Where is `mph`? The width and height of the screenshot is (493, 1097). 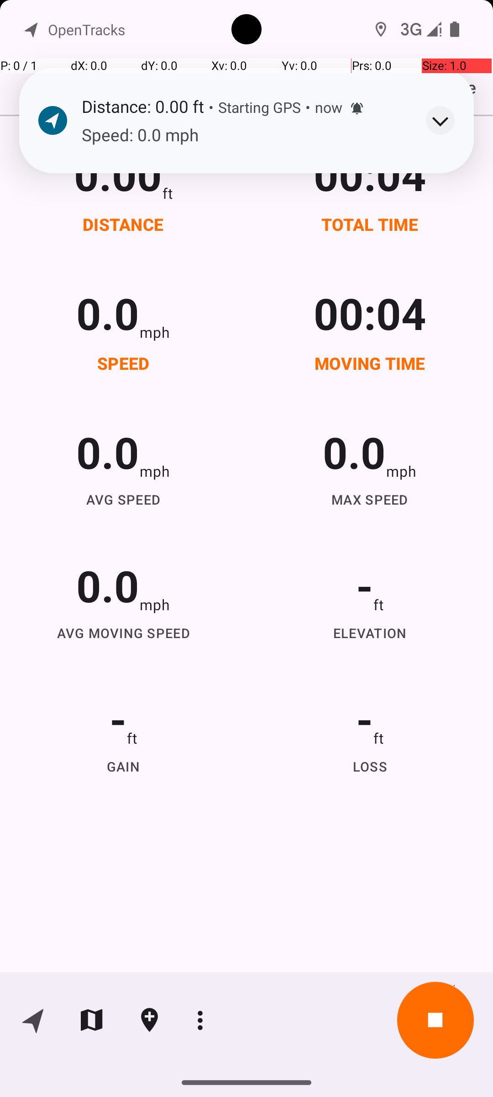 mph is located at coordinates (155, 332).